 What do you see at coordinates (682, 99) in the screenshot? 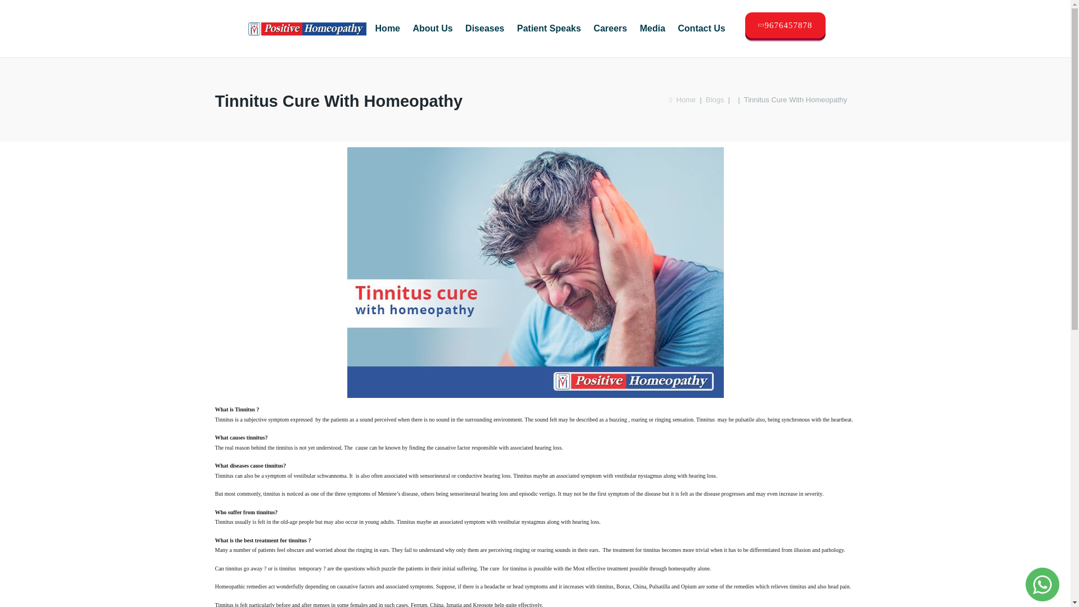
I see `Go to PositiveHomeopathy.` at bounding box center [682, 99].